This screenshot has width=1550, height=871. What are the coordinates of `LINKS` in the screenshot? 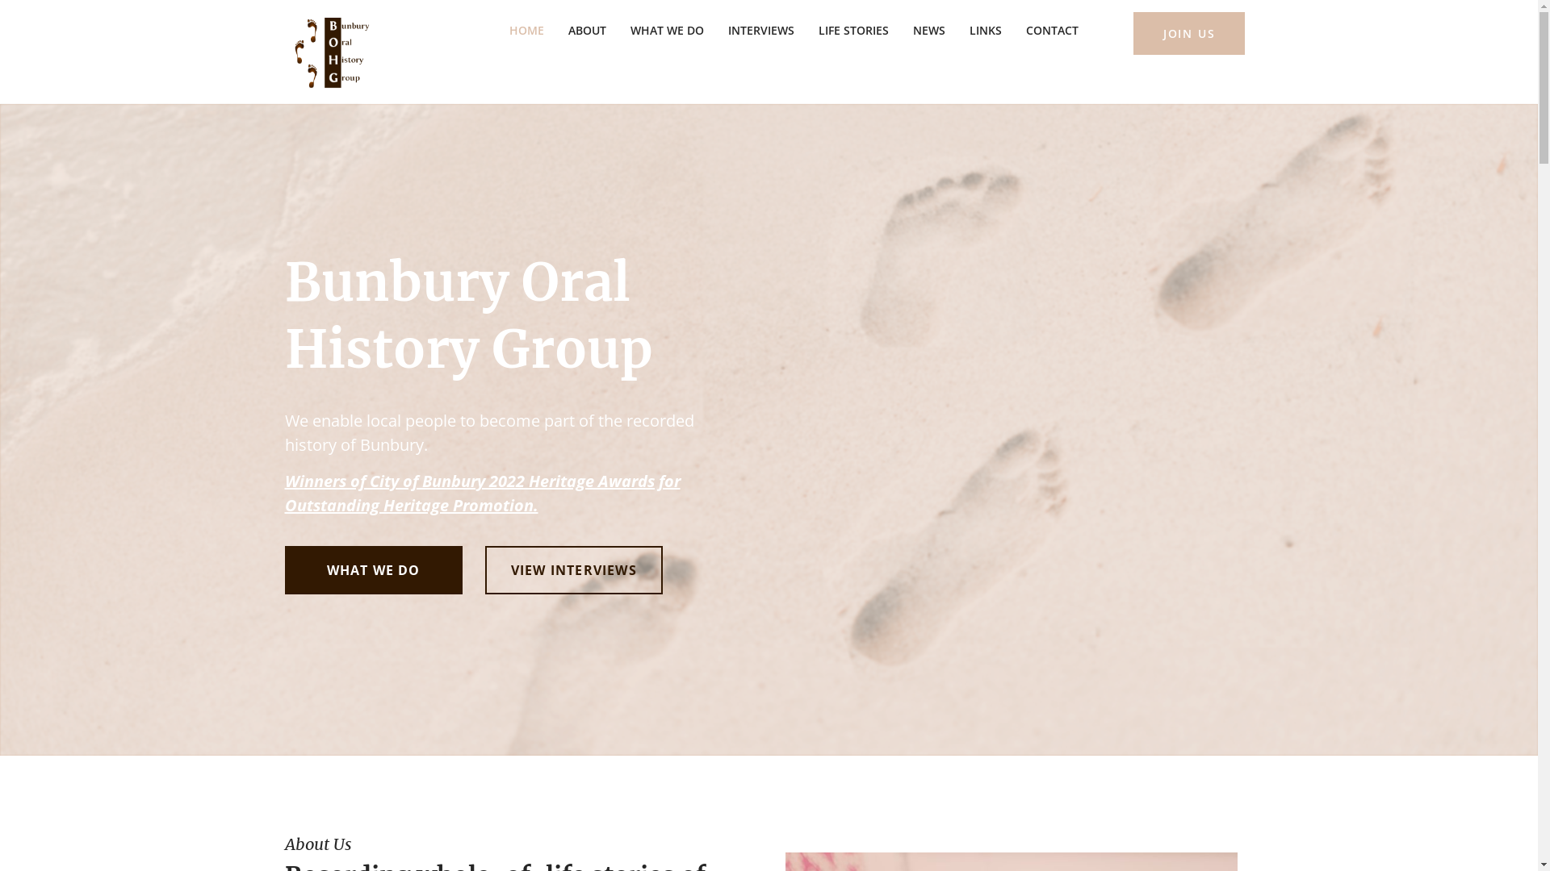 It's located at (986, 31).